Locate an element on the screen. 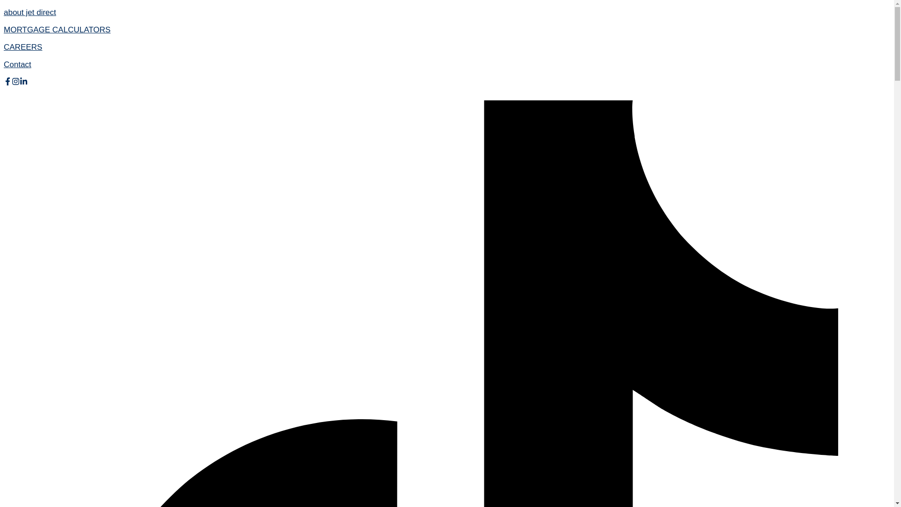  about jet direct is located at coordinates (30, 12).